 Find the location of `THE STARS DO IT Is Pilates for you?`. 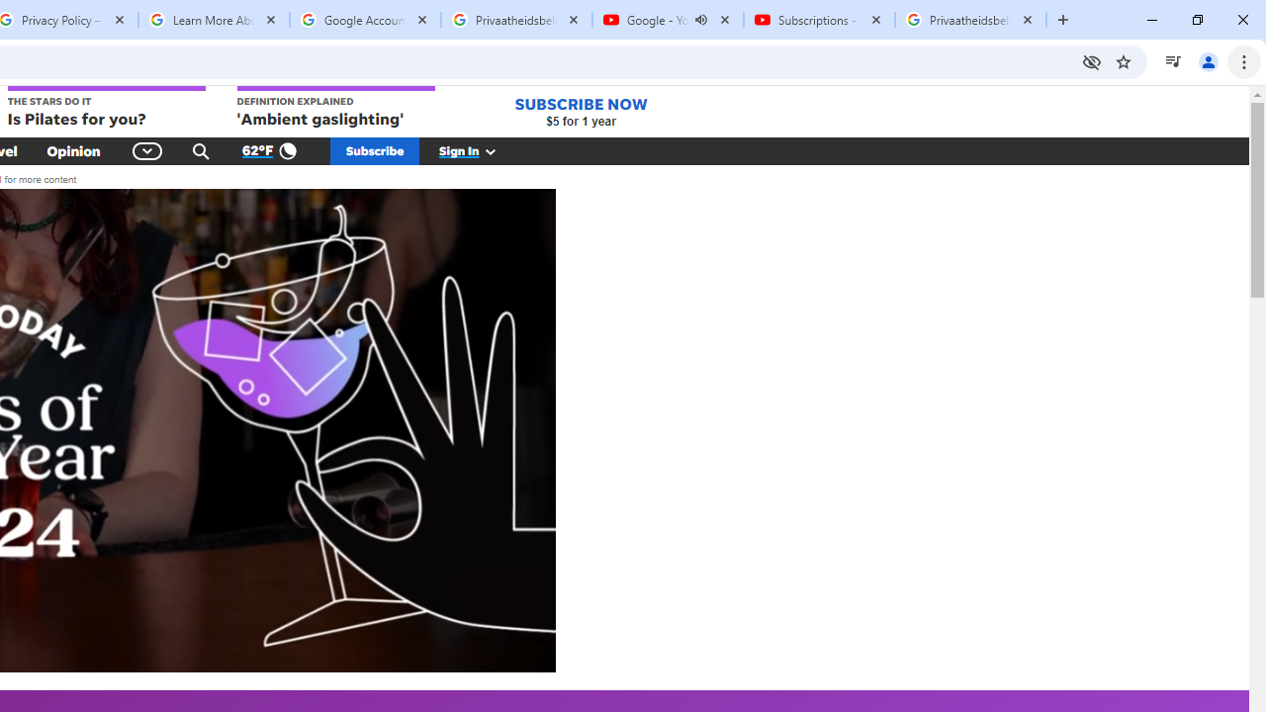

THE STARS DO IT Is Pilates for you? is located at coordinates (105, 108).